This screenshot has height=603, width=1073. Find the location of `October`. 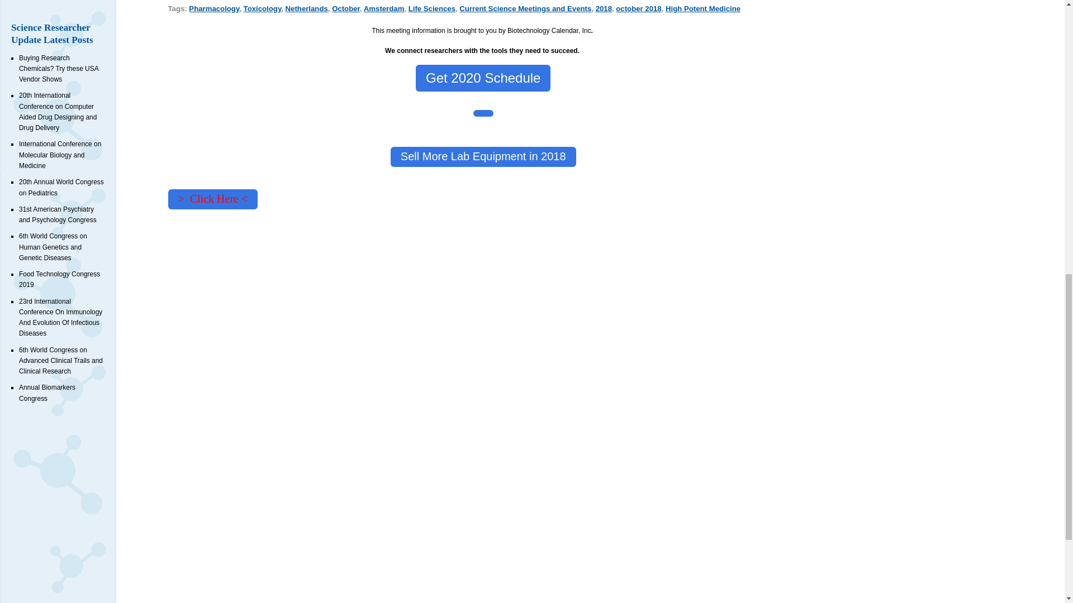

October is located at coordinates (345, 8).